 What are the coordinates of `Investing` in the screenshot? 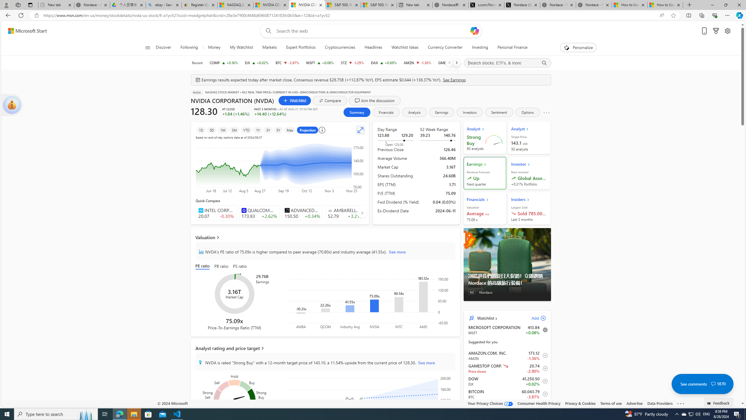 It's located at (480, 48).